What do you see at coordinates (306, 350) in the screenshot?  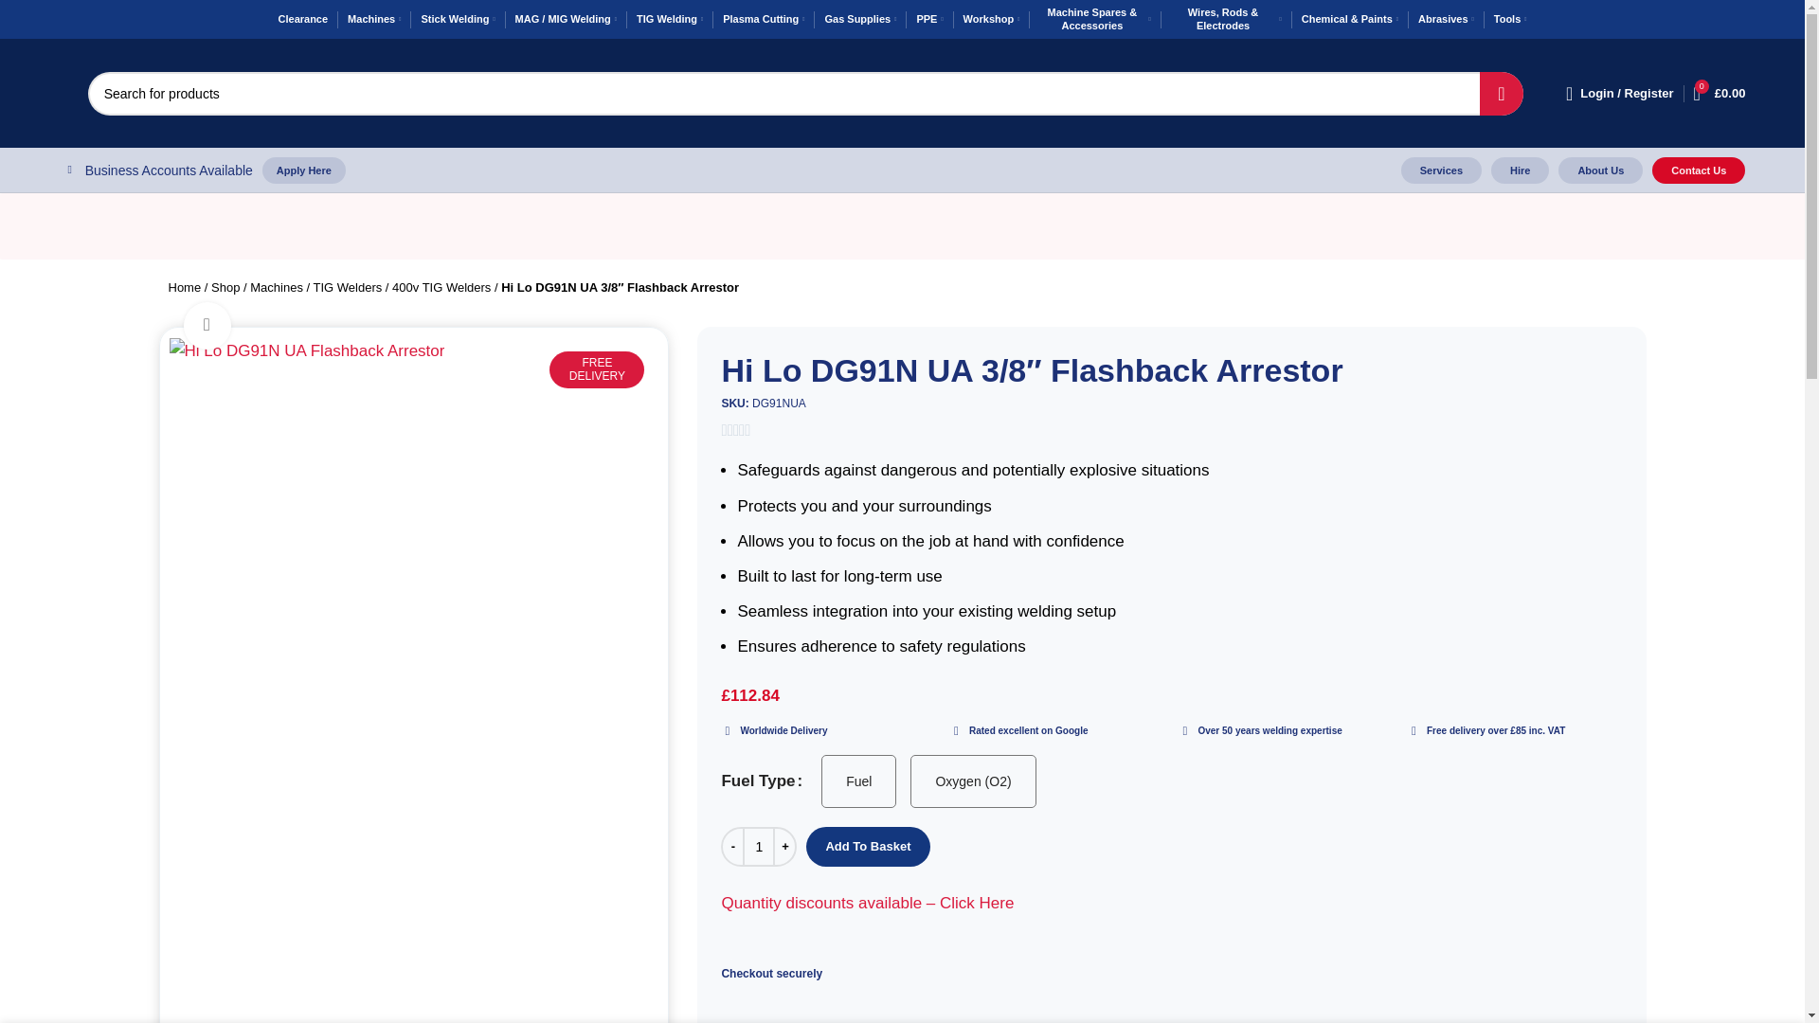 I see `Hi Lo DG91N UA Flashback Arrestor` at bounding box center [306, 350].